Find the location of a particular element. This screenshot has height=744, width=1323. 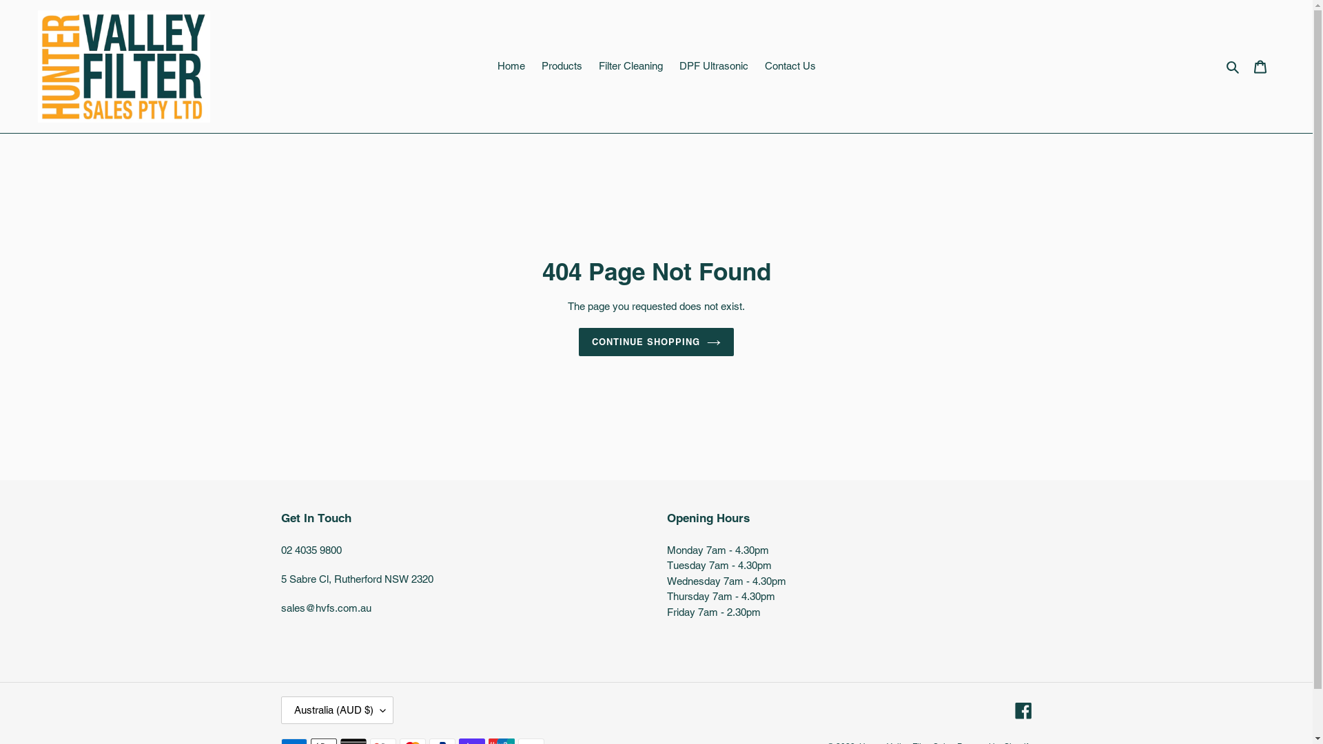

Products is located at coordinates (562, 66).